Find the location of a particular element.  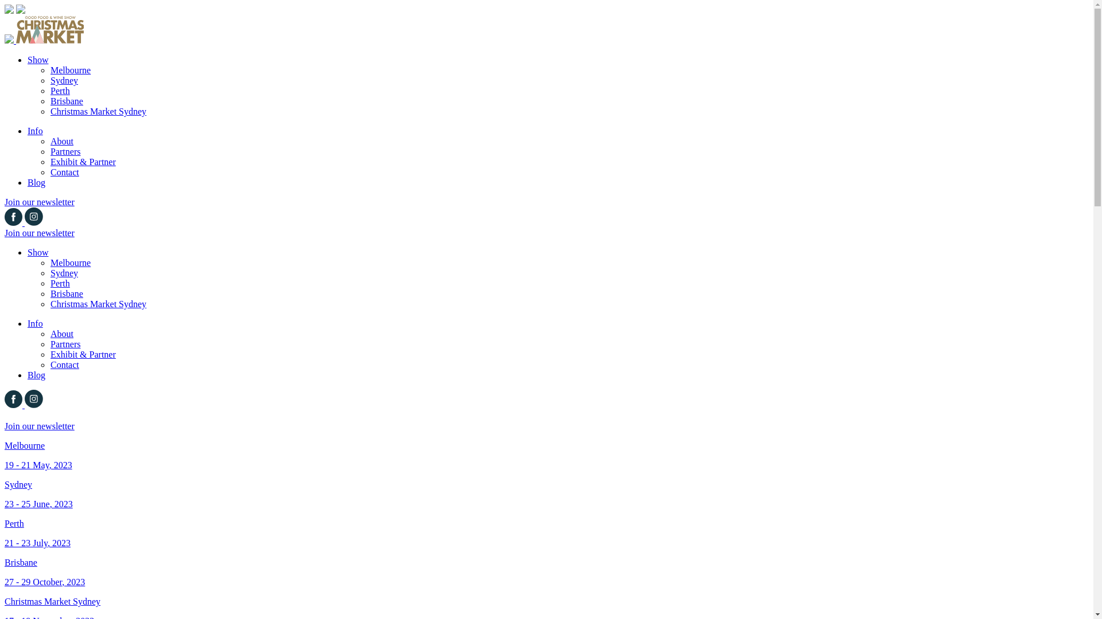

Blog is located at coordinates (37, 182).